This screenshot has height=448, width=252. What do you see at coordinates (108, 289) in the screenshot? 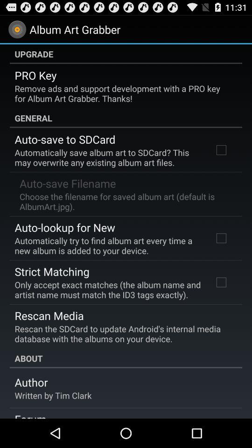
I see `click icon below the strict matching item` at bounding box center [108, 289].